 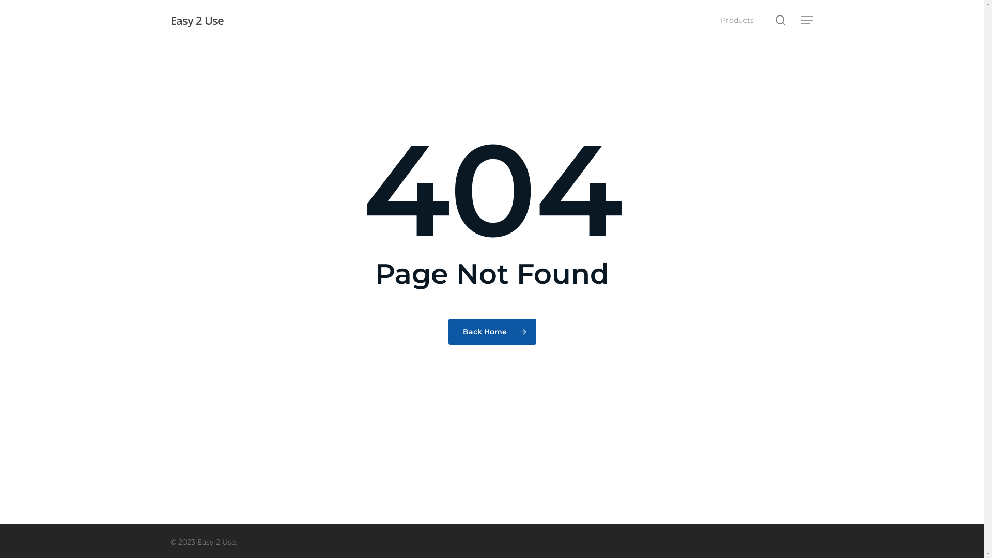 I want to click on Products, so click(x=737, y=20).